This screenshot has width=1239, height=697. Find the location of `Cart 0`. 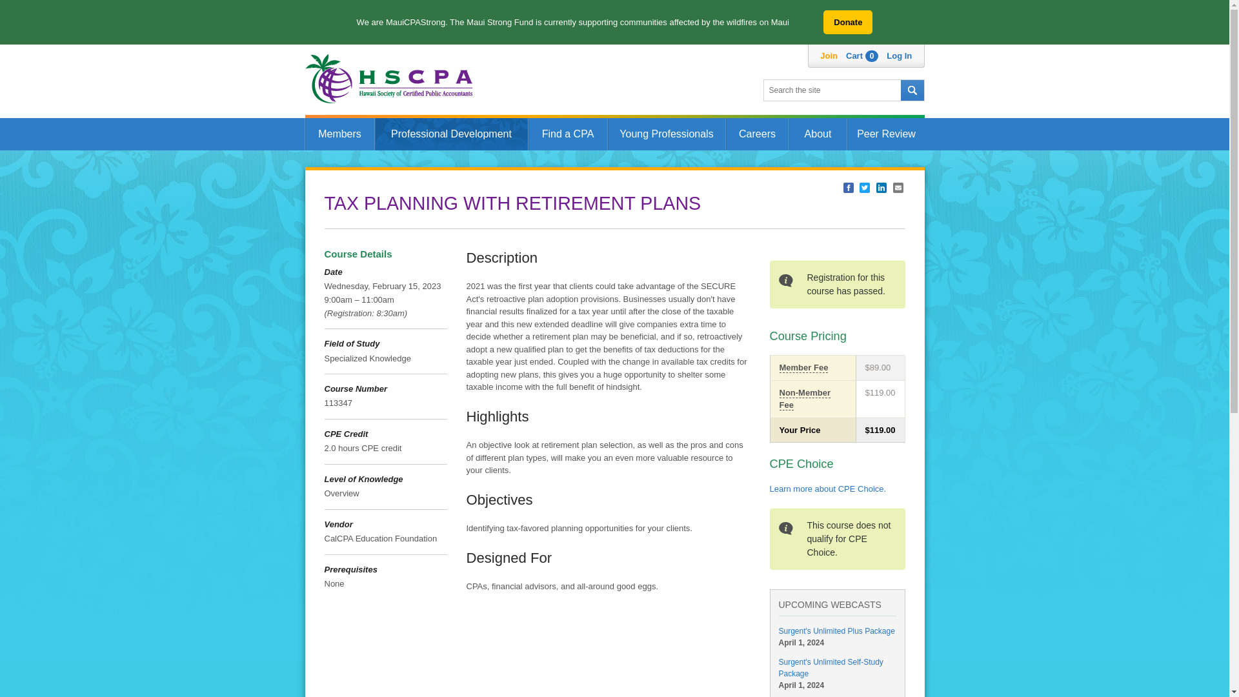

Cart 0 is located at coordinates (862, 56).